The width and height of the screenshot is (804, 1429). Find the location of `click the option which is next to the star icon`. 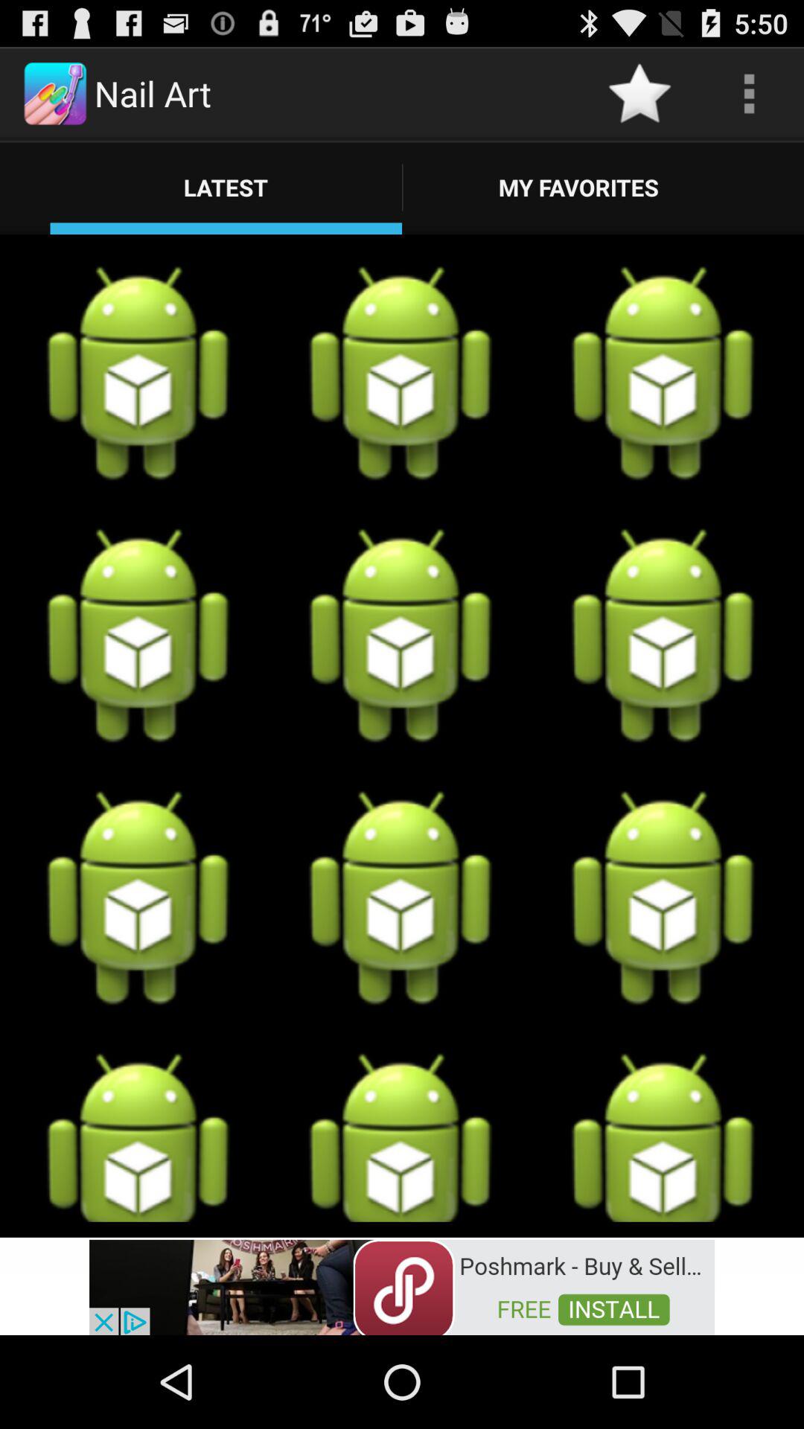

click the option which is next to the star icon is located at coordinates (749, 94).